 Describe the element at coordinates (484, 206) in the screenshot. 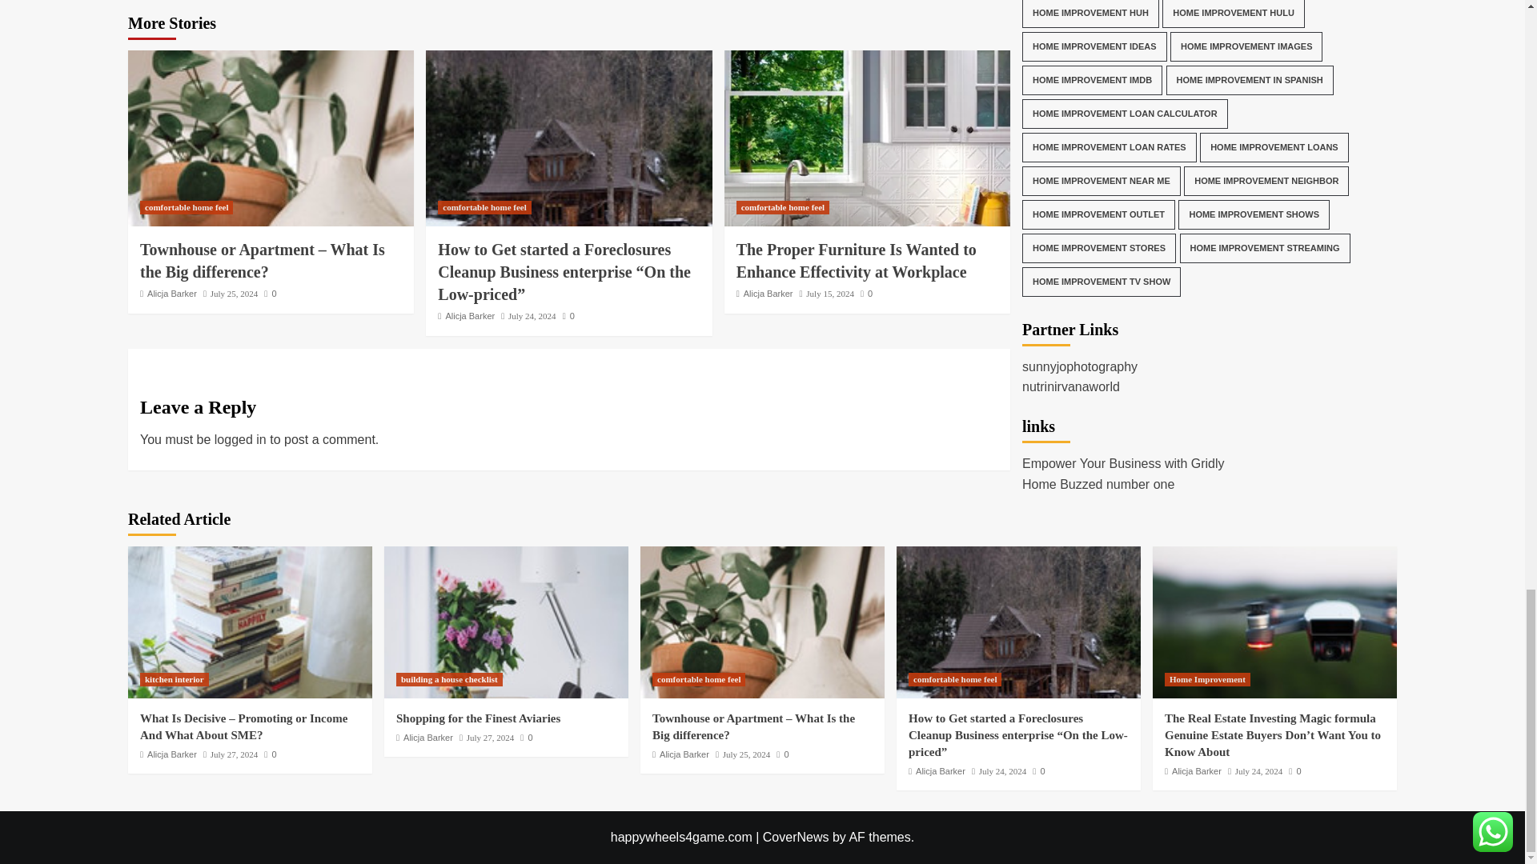

I see `comfortable home feel` at that location.